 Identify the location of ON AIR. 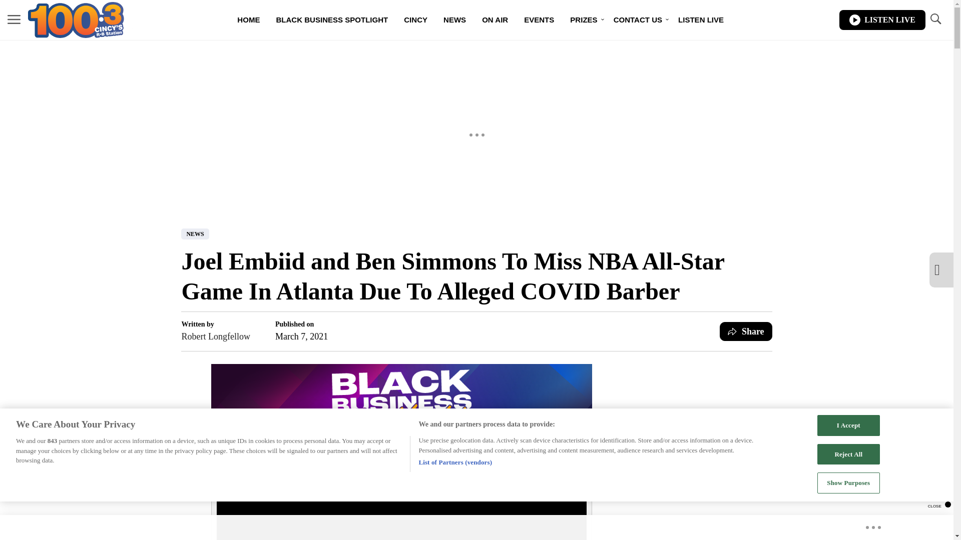
(495, 20).